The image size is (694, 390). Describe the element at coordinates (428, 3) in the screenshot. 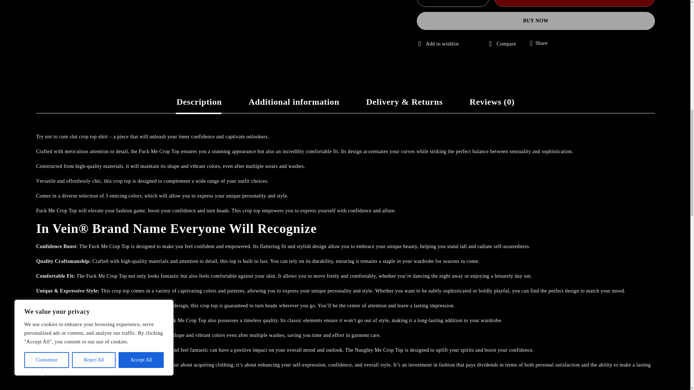

I see `-` at that location.